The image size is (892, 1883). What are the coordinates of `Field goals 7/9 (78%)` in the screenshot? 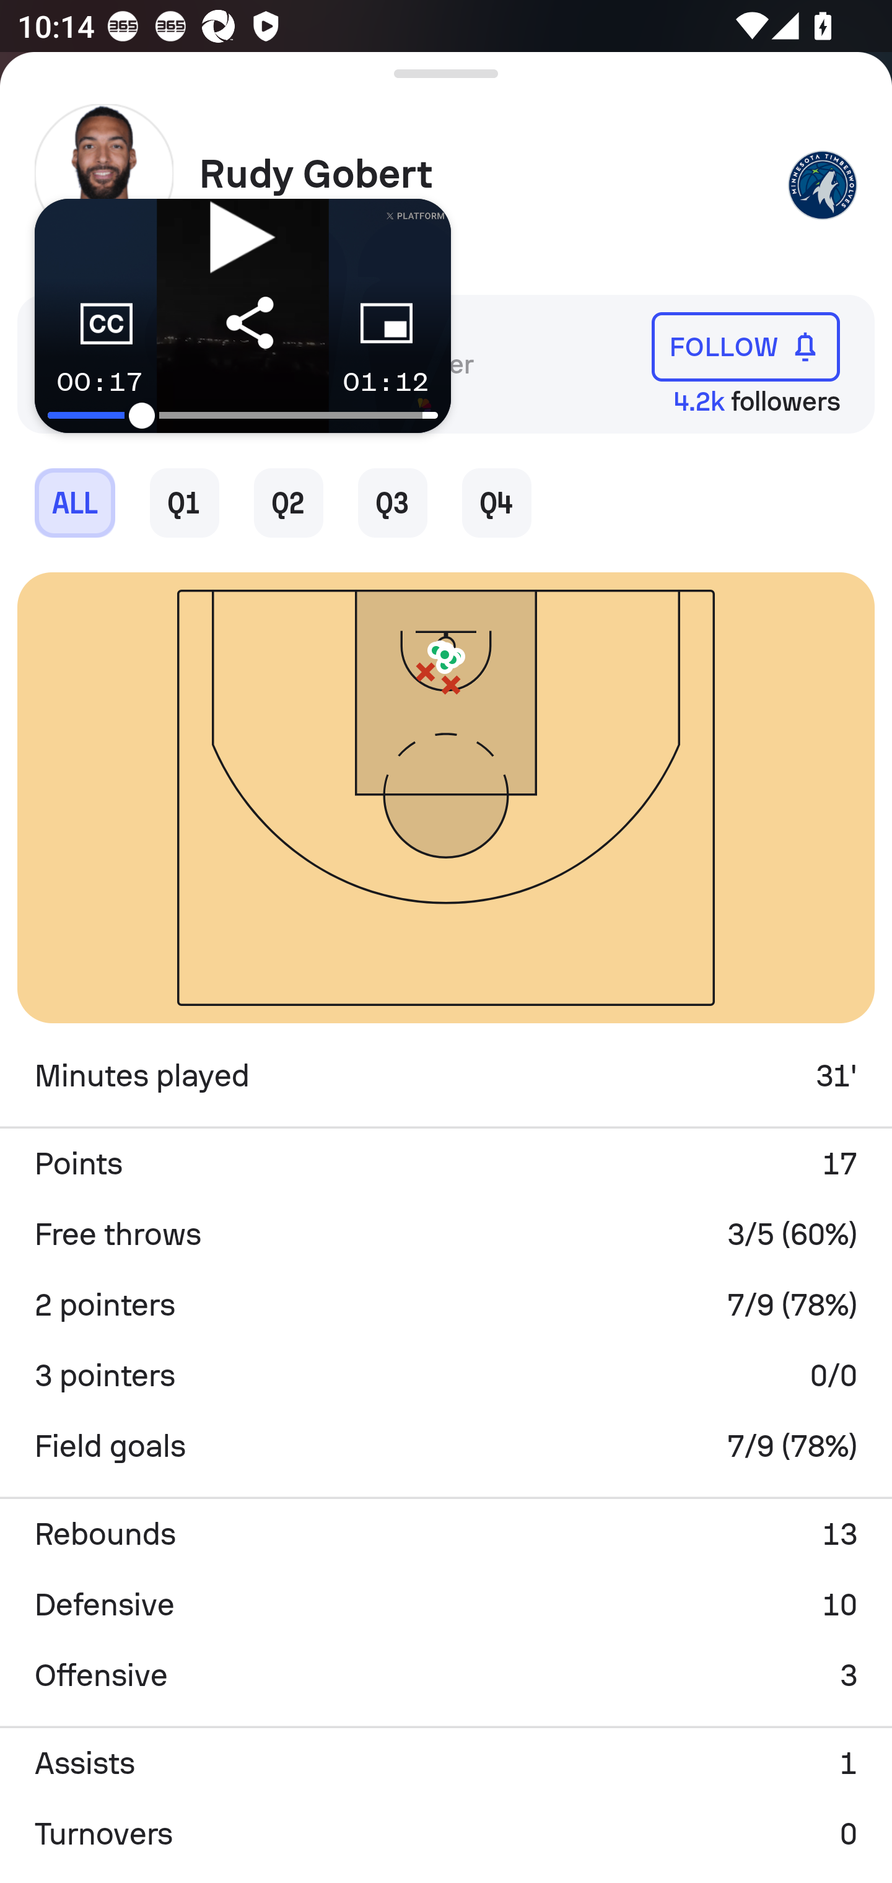 It's located at (446, 1446).